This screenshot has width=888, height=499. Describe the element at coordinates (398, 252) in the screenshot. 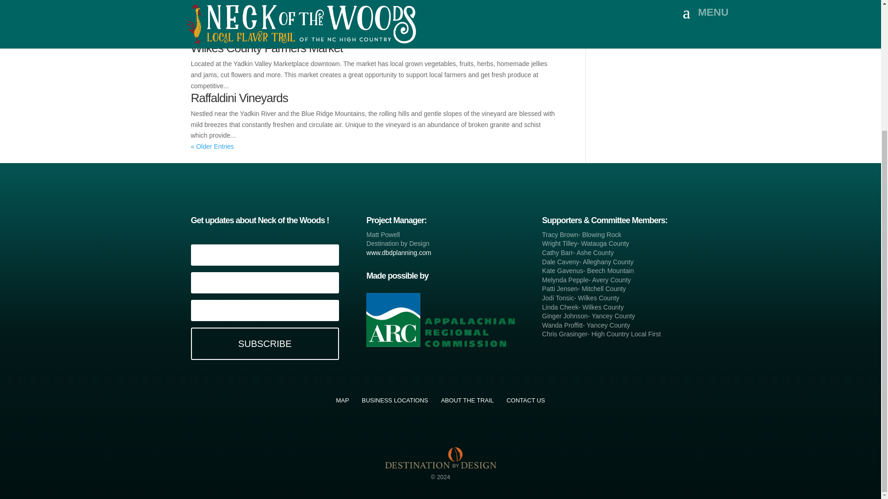

I see `www.dbdplanning.com` at that location.